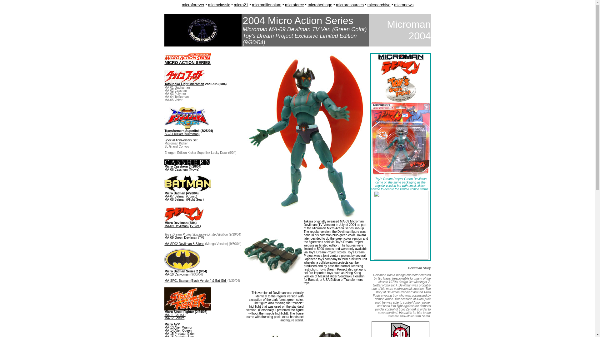 The width and height of the screenshot is (600, 337). What do you see at coordinates (241, 4) in the screenshot?
I see `micro21` at bounding box center [241, 4].